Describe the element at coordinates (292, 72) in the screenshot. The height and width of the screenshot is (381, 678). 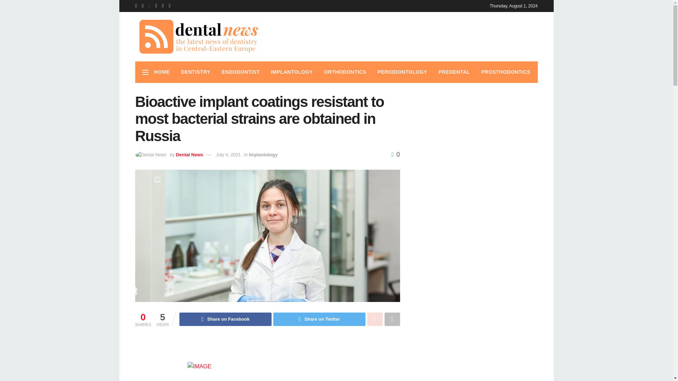
I see `IMPLANTOLOGY` at that location.